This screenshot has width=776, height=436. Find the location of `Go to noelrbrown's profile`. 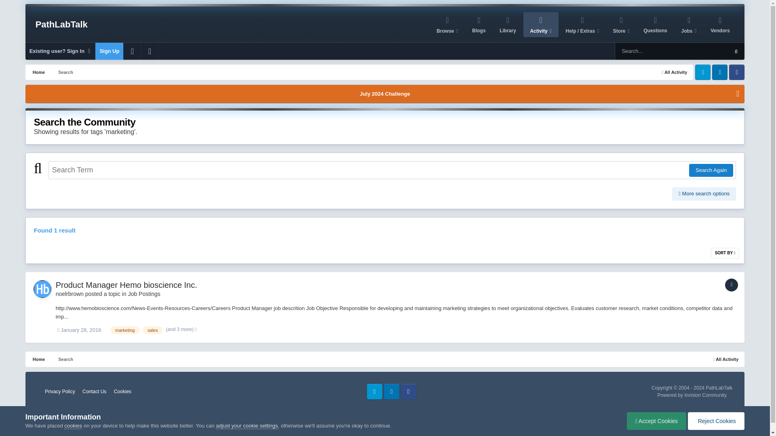

Go to noelrbrown's profile is located at coordinates (70, 294).